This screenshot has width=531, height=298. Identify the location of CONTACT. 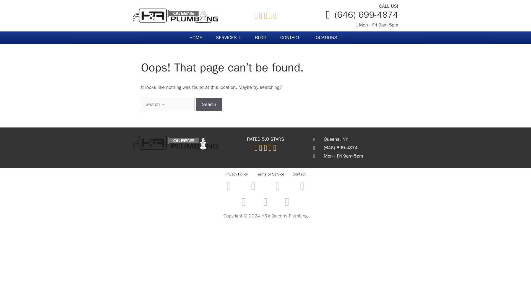
(290, 38).